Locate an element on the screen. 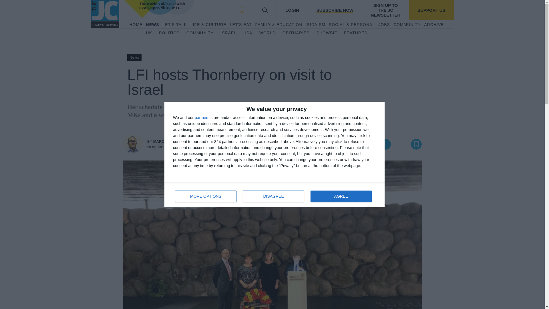  UK is located at coordinates (200, 33).